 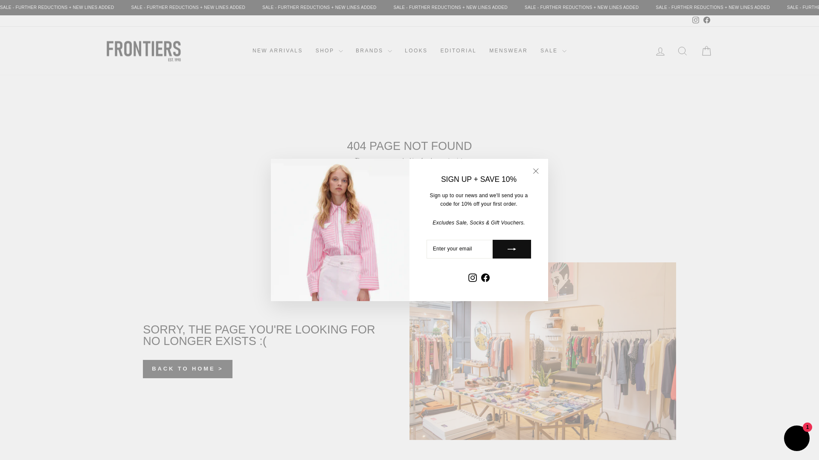 What do you see at coordinates (660, 51) in the screenshot?
I see `ACCOUNT` at bounding box center [660, 51].